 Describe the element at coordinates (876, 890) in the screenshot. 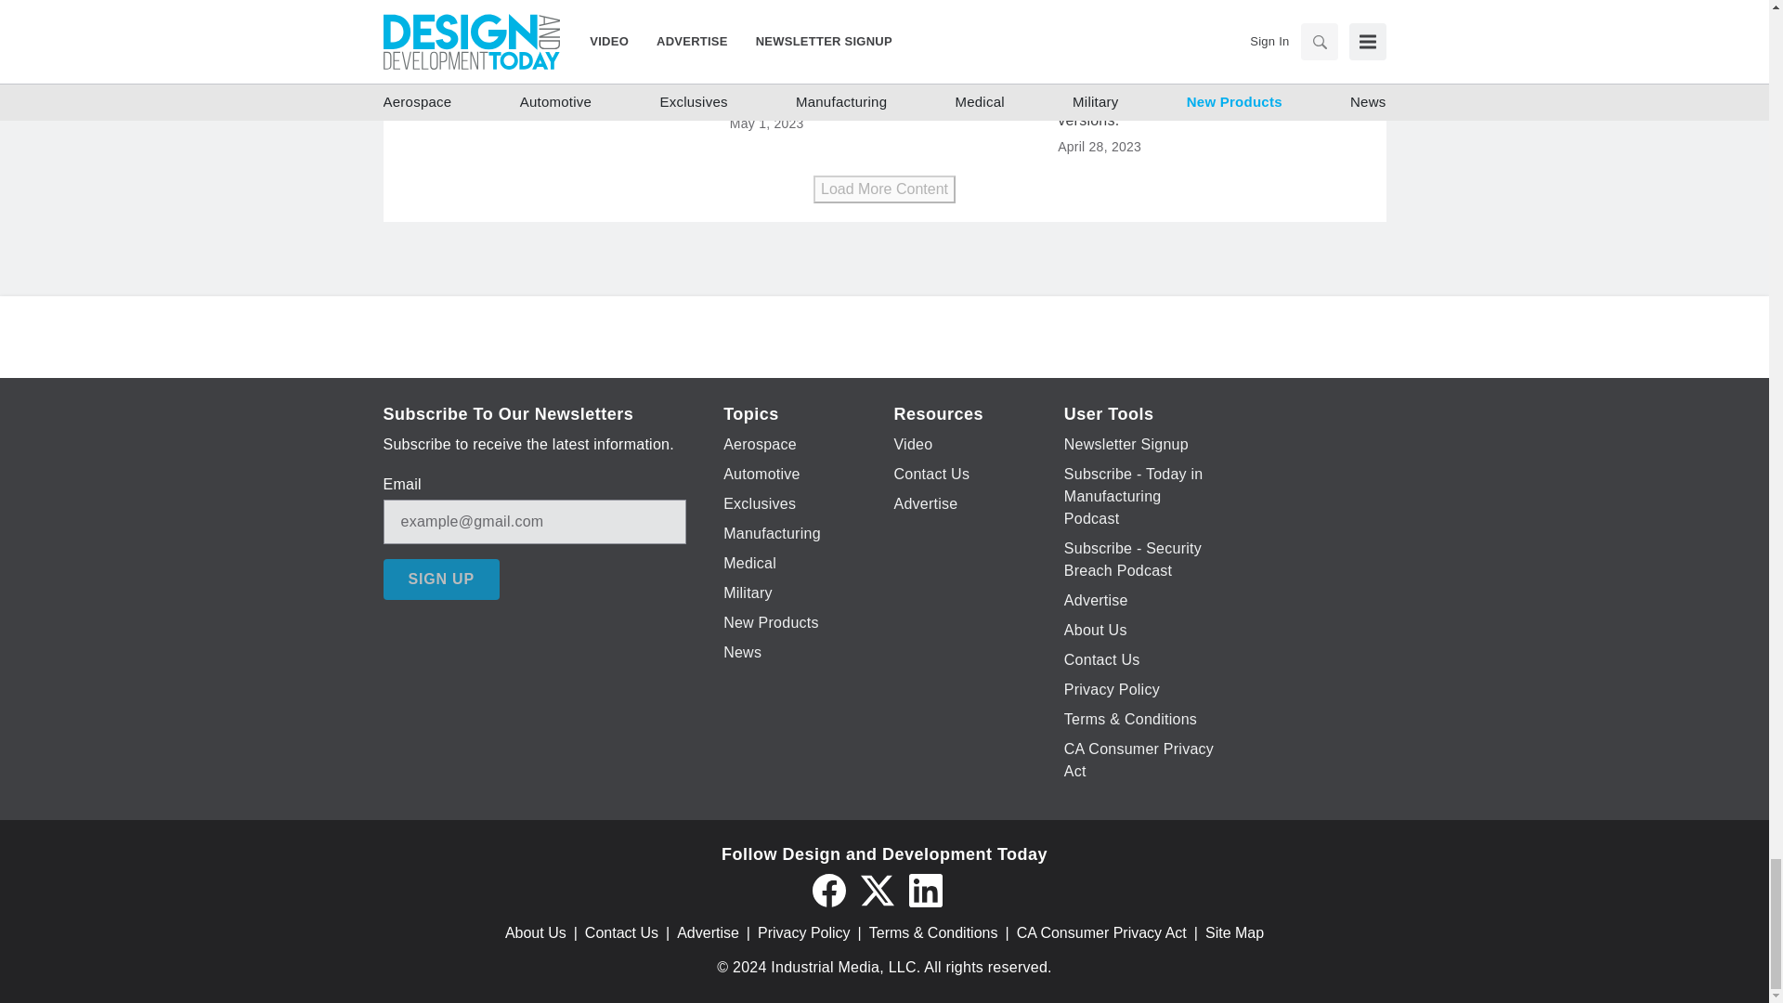

I see `Twitter X icon` at that location.